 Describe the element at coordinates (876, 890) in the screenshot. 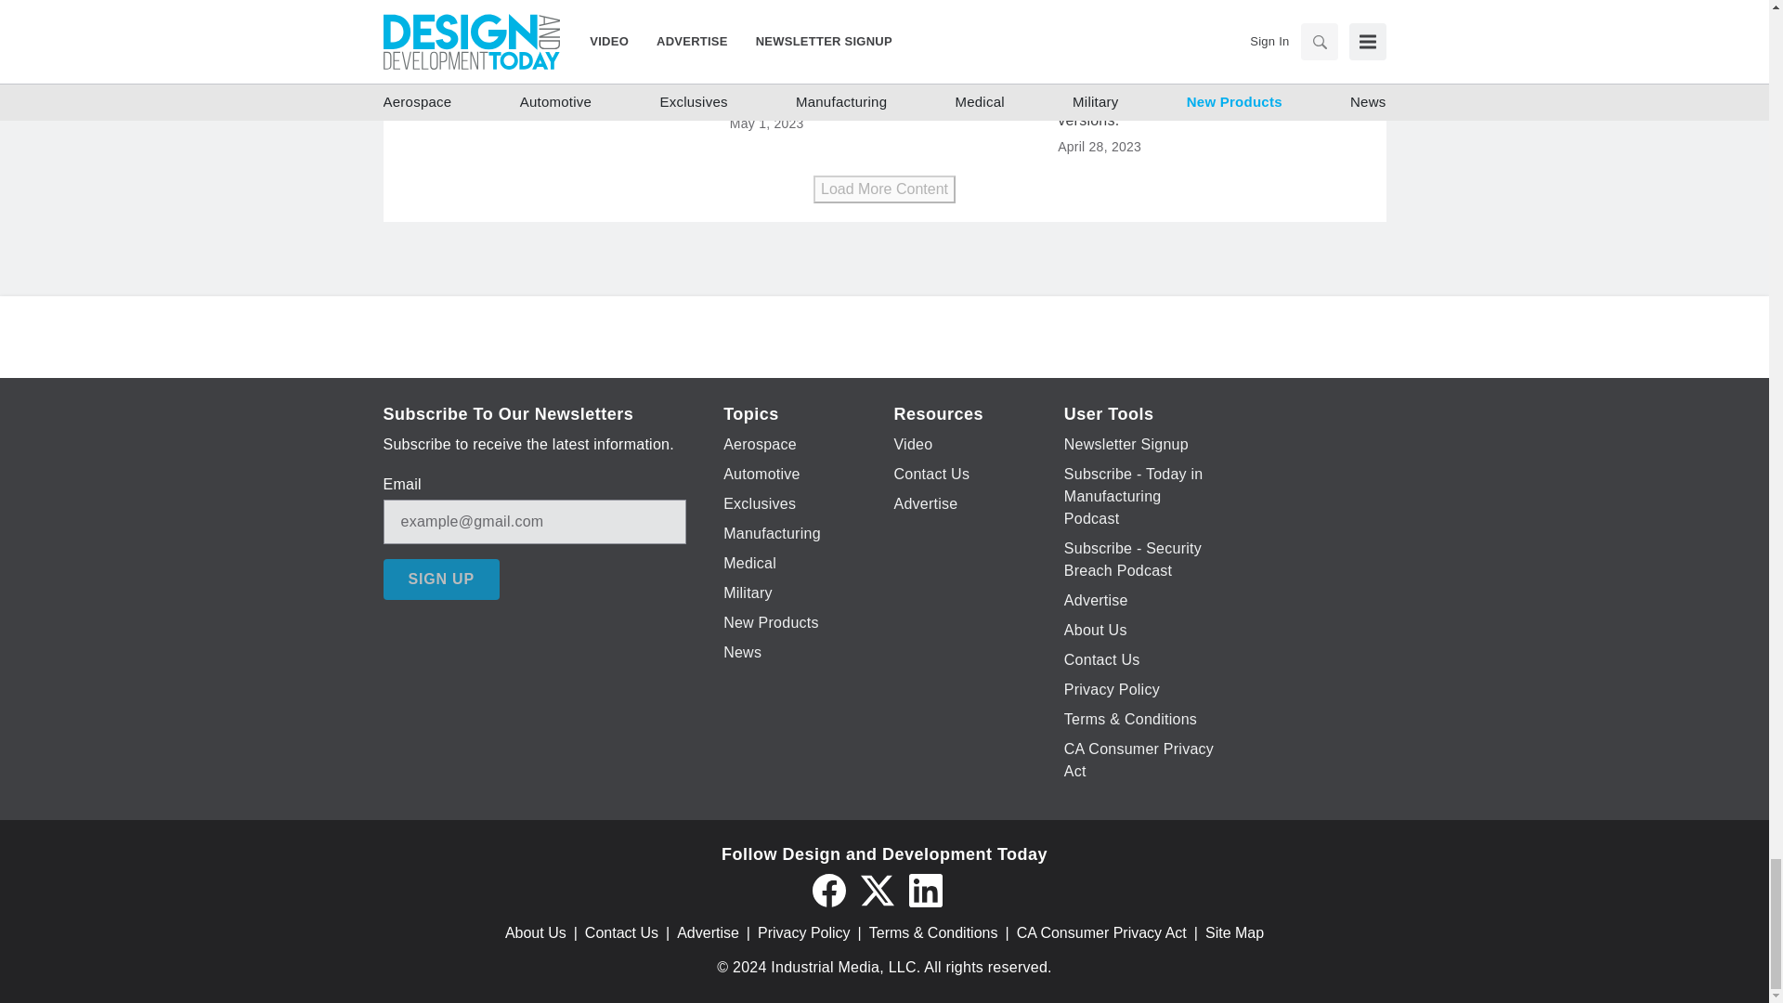

I see `Twitter X icon` at that location.